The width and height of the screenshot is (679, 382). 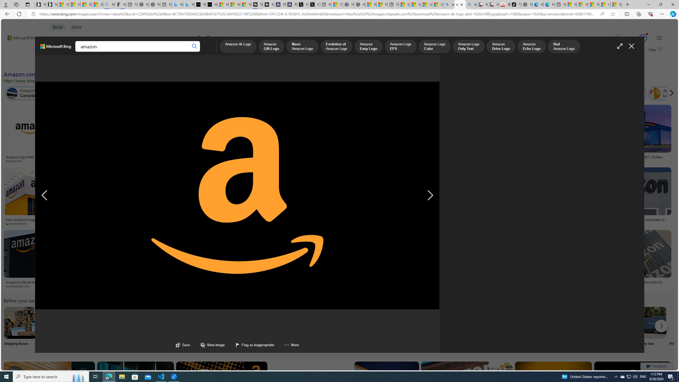 I want to click on Alexa Smart Home Devices, so click(x=288, y=155).